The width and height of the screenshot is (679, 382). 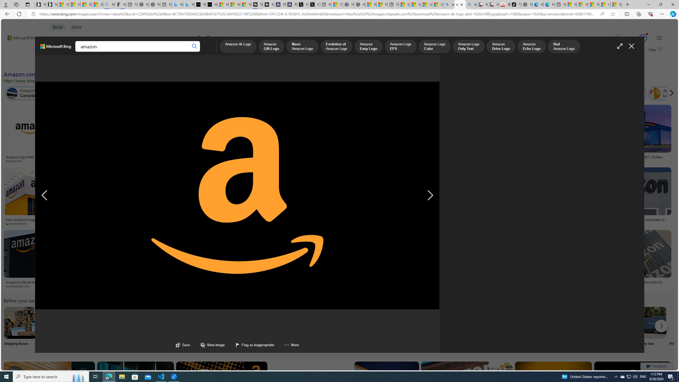 I want to click on Alexa Smart Home Devices, so click(x=288, y=155).